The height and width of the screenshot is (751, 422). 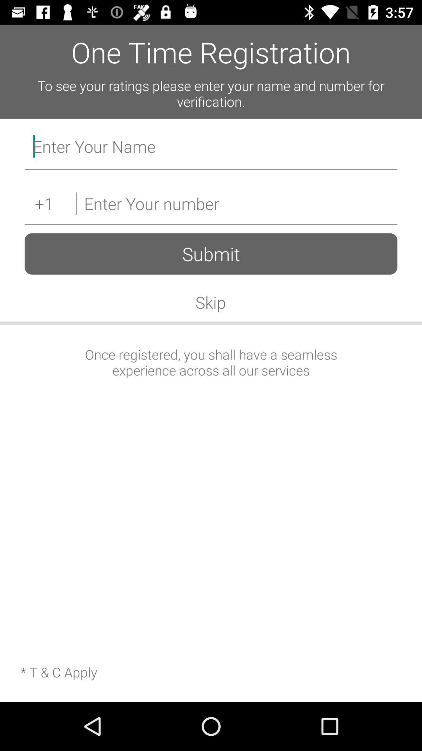 I want to click on press the item next to the +1 icon, so click(x=236, y=203).